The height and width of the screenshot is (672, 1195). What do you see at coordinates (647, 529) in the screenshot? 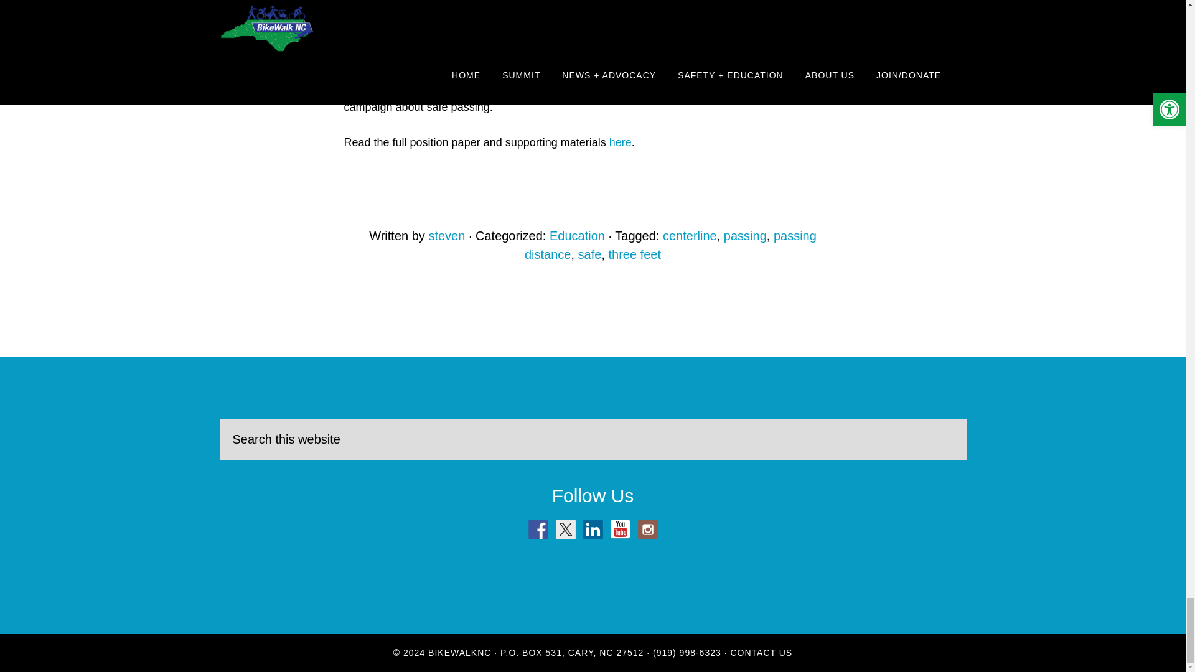
I see `Check out our instagram feed` at bounding box center [647, 529].